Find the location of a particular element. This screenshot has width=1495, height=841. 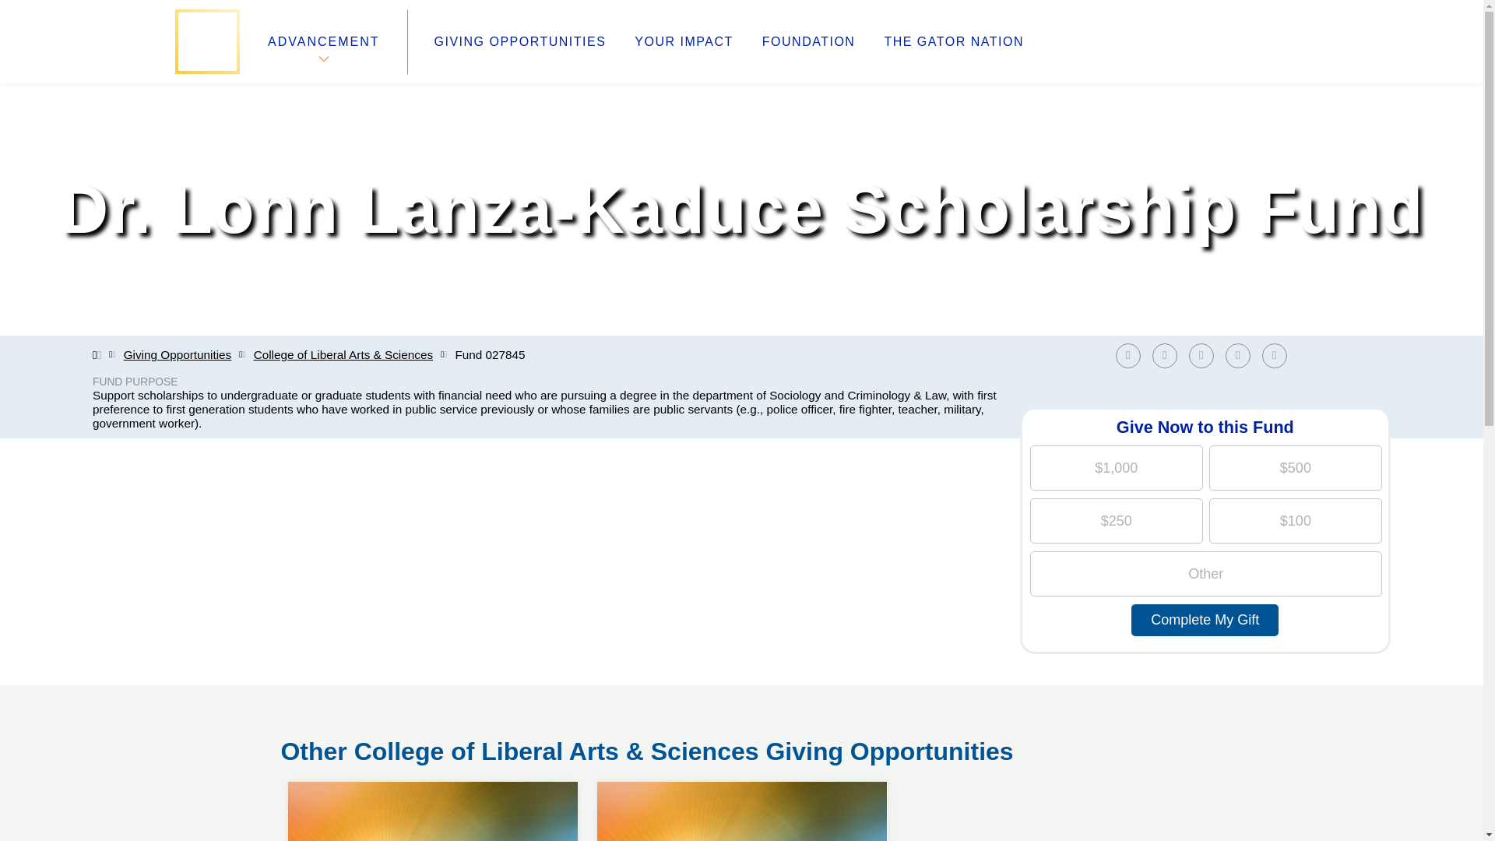

Share on Reddit is located at coordinates (1127, 355).